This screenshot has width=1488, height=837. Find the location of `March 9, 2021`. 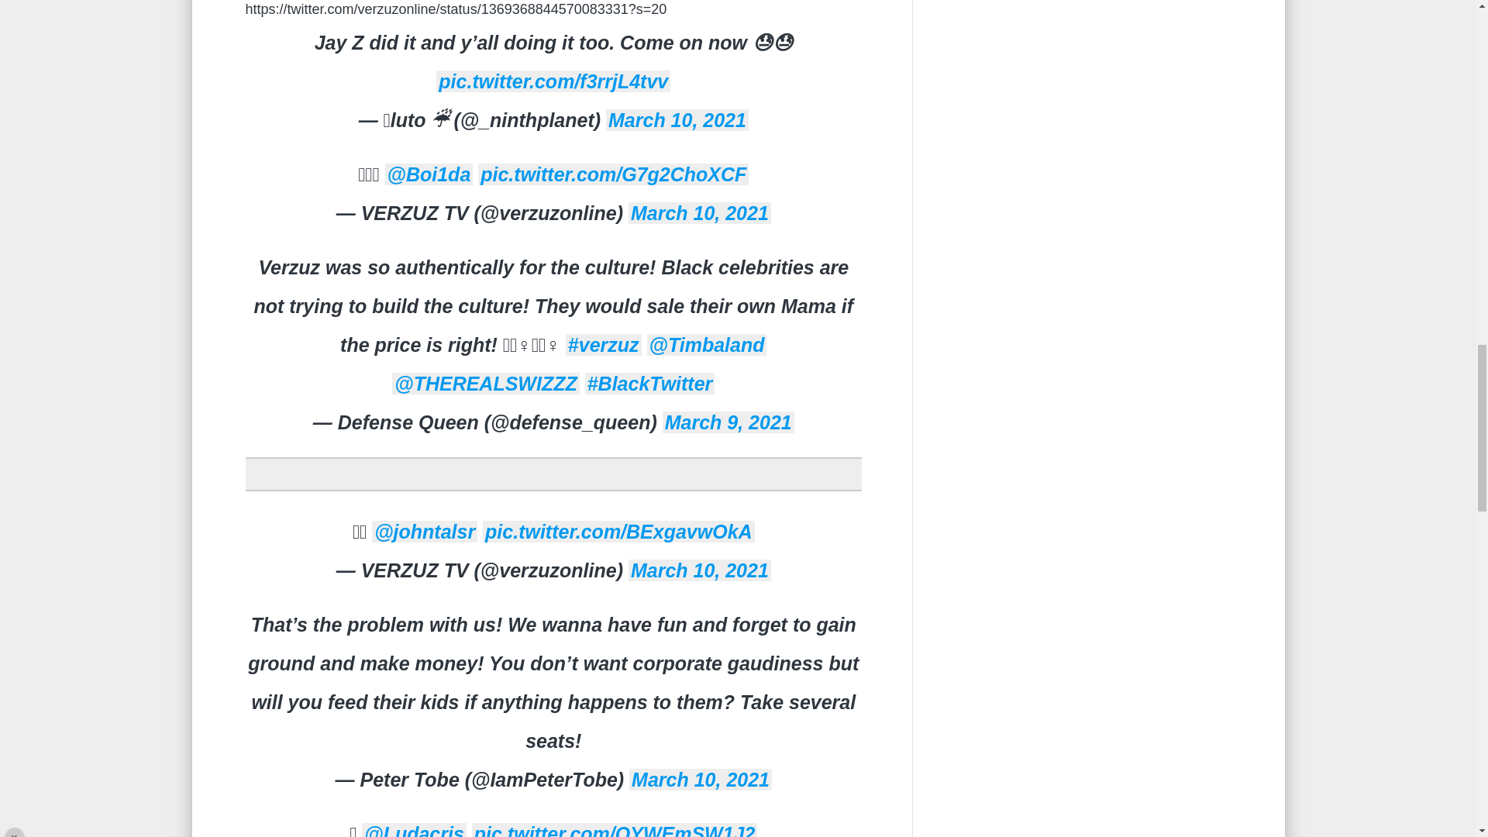

March 9, 2021 is located at coordinates (728, 422).